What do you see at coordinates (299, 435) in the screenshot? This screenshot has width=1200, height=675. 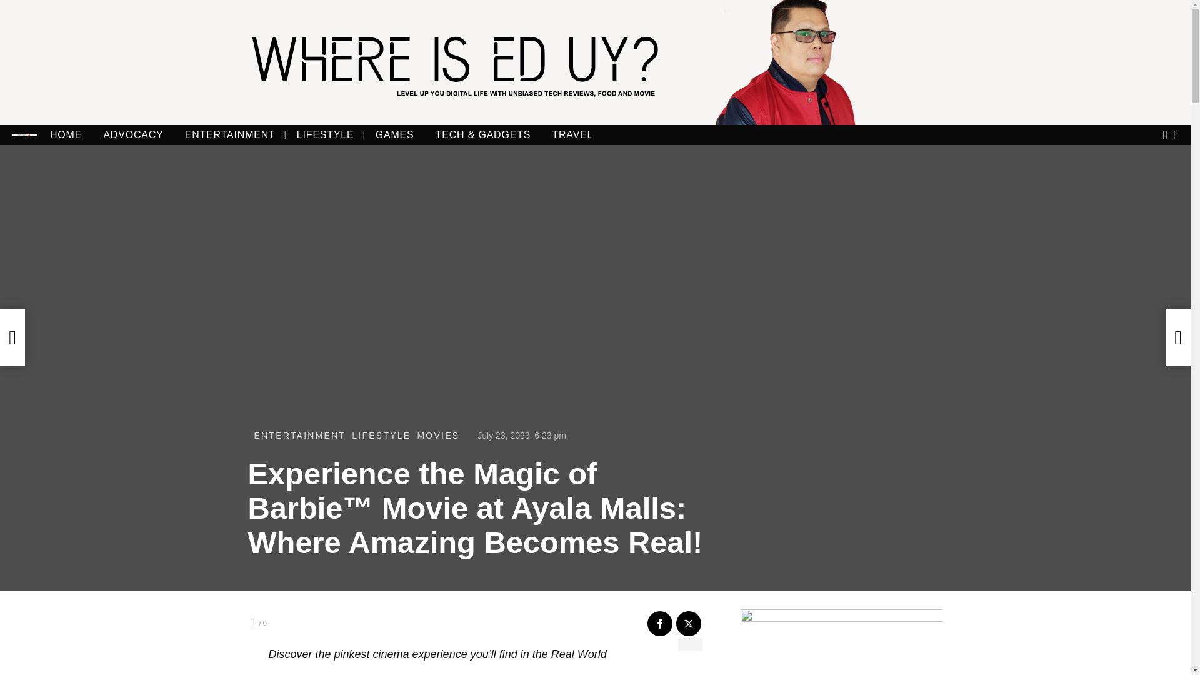 I see `ENTERTAINMENT` at bounding box center [299, 435].